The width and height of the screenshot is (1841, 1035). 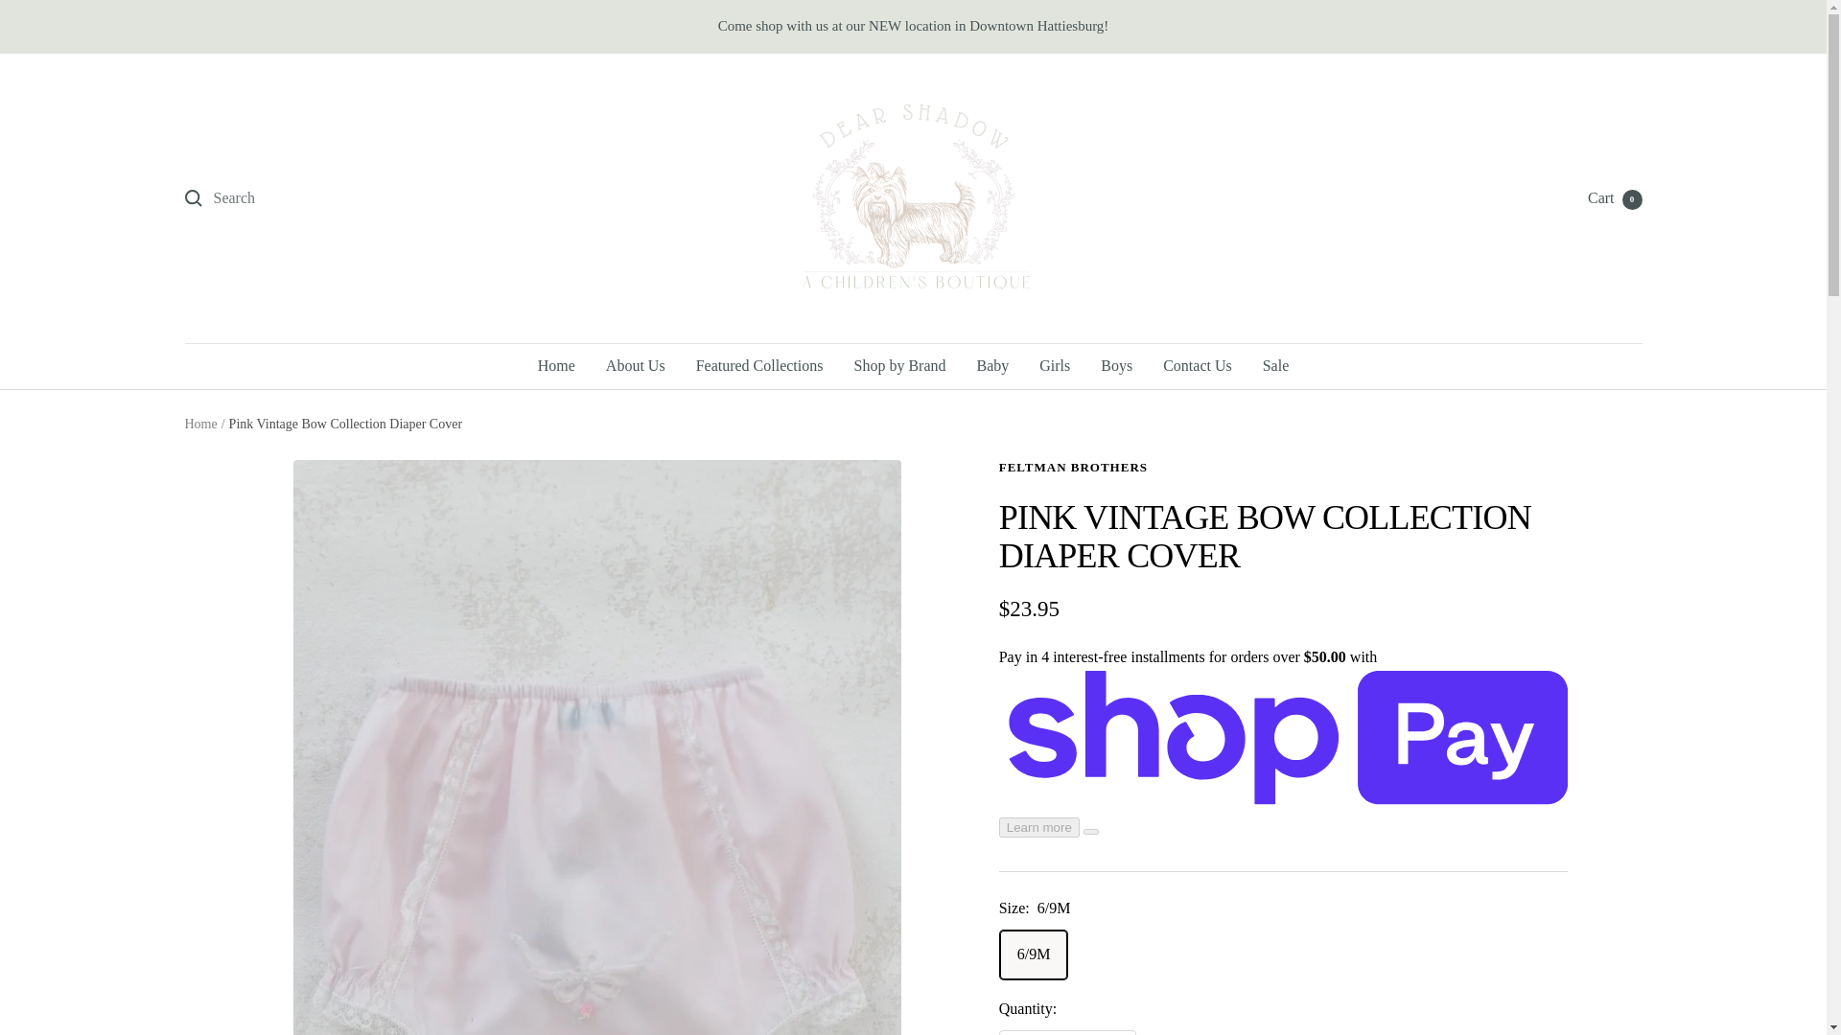 What do you see at coordinates (1197, 366) in the screenshot?
I see `Contact Us` at bounding box center [1197, 366].